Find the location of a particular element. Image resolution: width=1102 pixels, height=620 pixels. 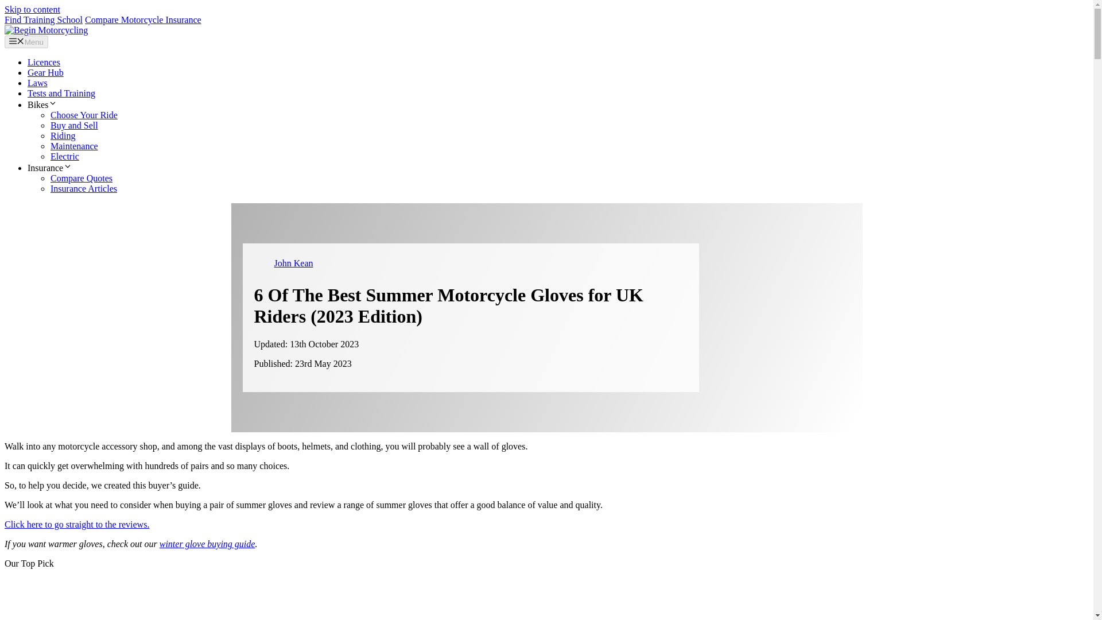

Bikes is located at coordinates (42, 104).